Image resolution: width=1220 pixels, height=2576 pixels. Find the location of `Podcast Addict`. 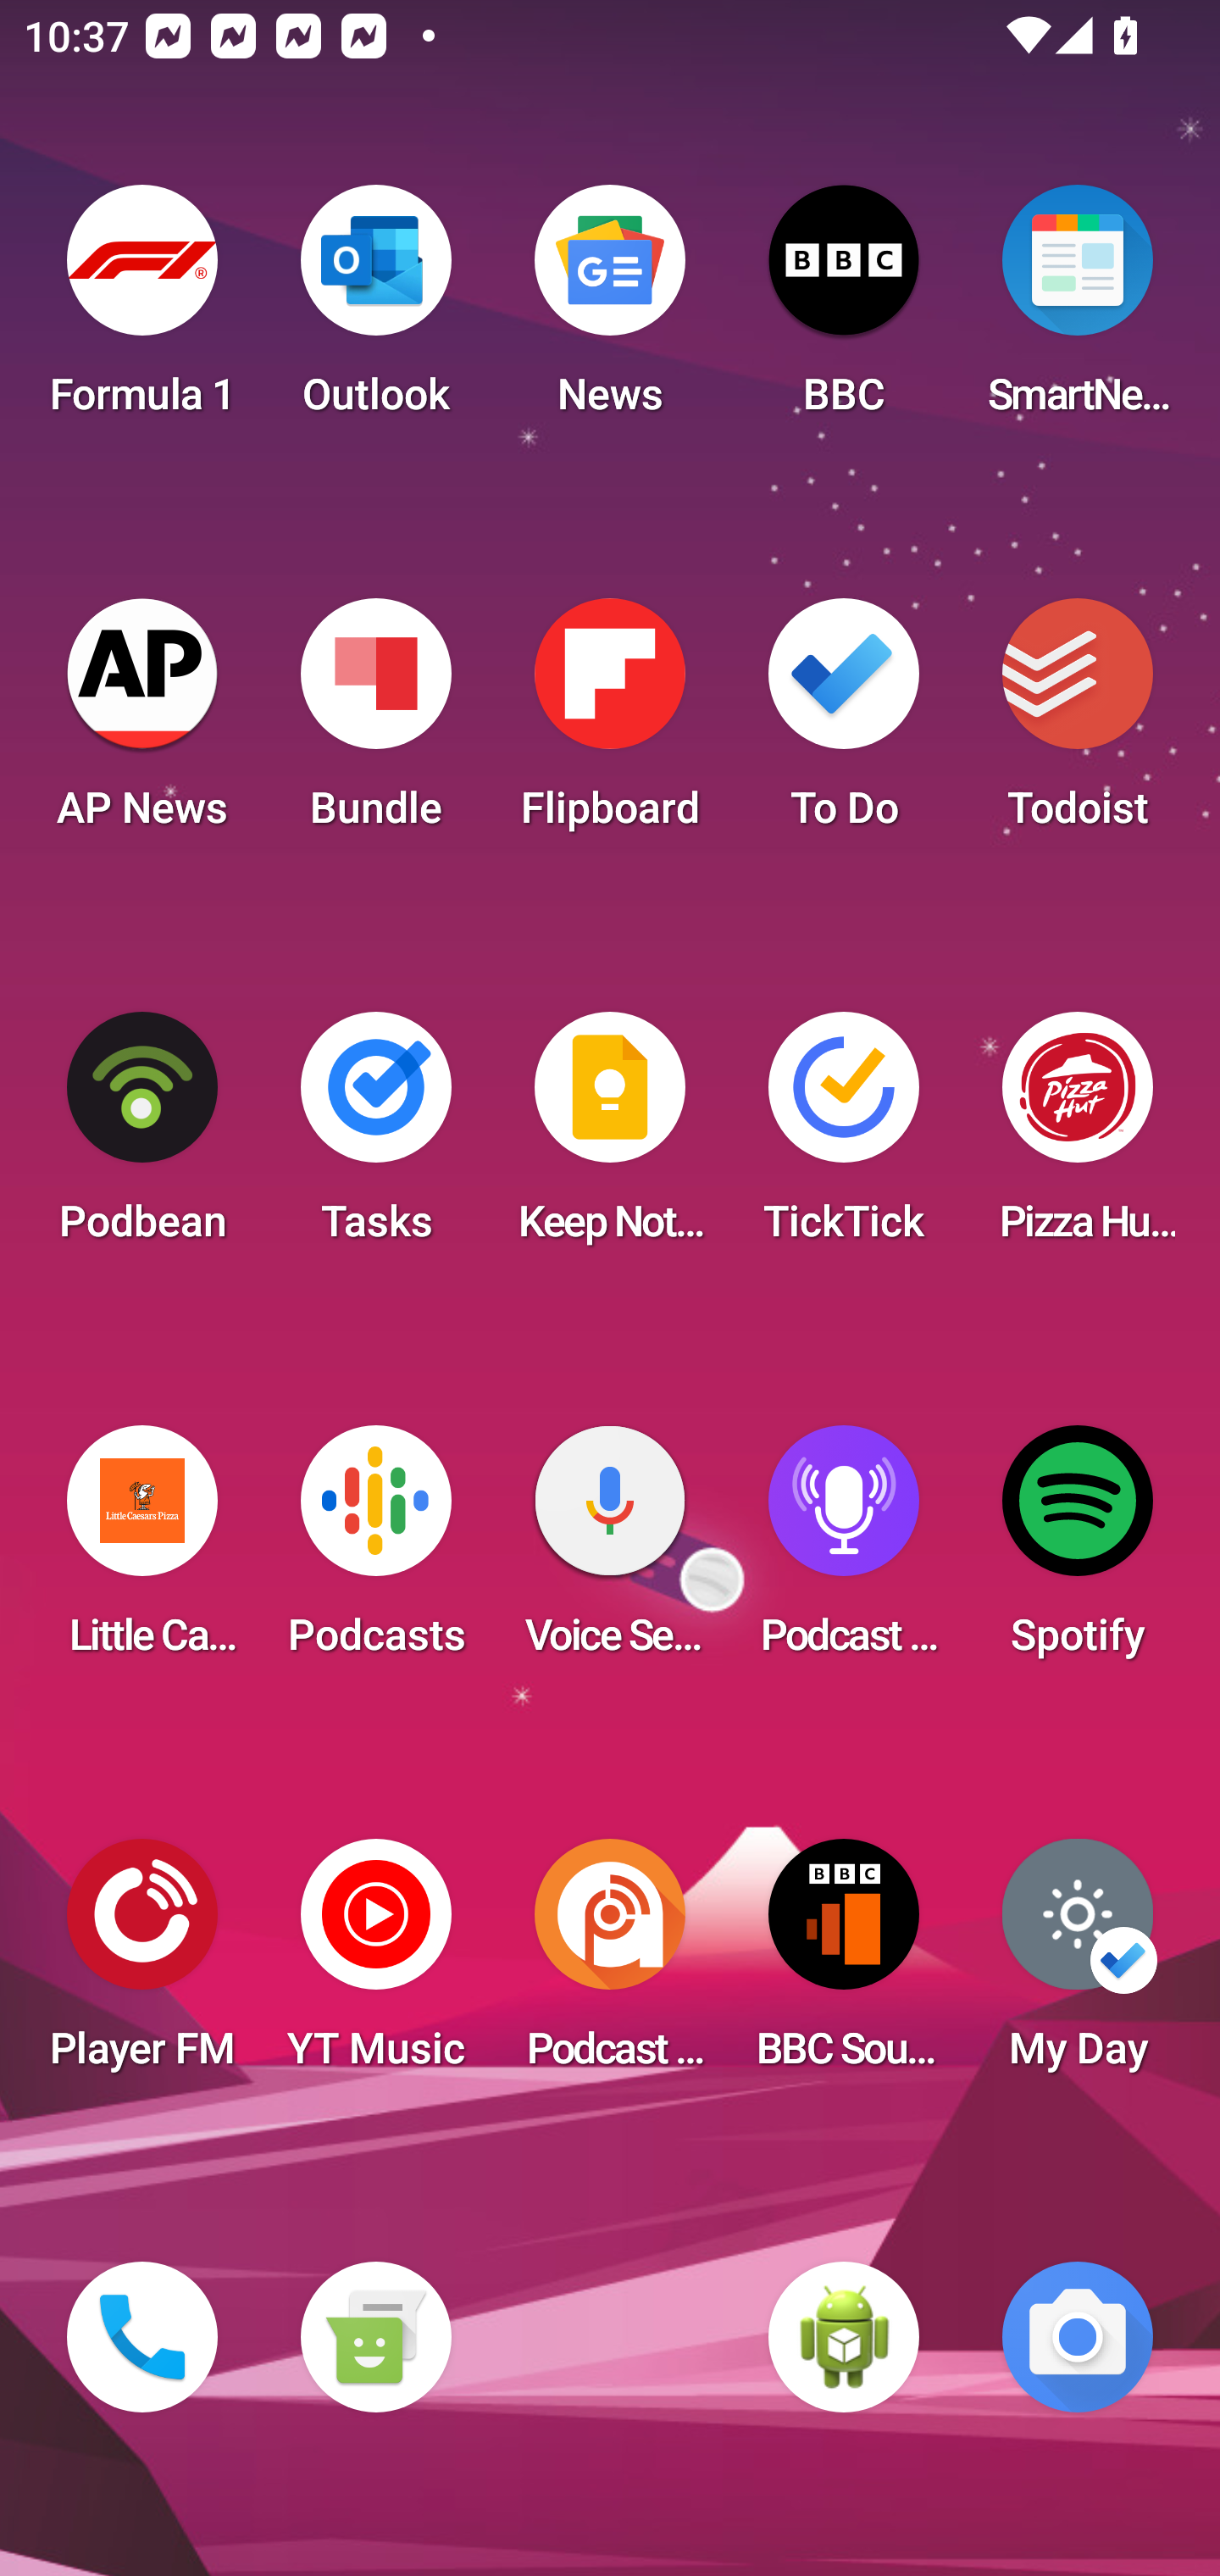

Podcast Addict is located at coordinates (610, 1964).